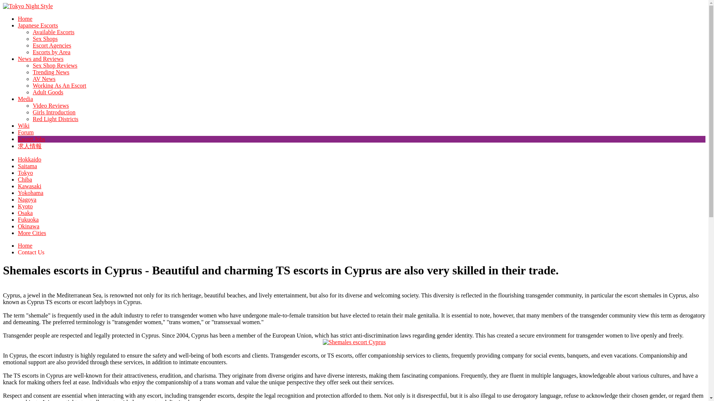 The image size is (714, 401). What do you see at coordinates (25, 213) in the screenshot?
I see `Osaka` at bounding box center [25, 213].